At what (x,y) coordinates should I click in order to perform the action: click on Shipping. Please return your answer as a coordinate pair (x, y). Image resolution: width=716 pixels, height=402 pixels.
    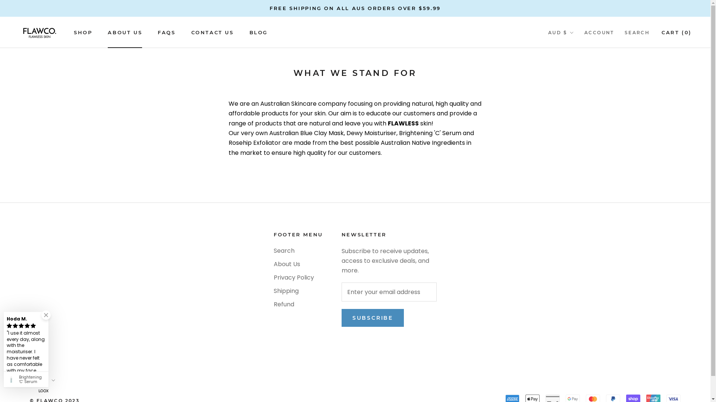
    Looking at the image, I should click on (298, 291).